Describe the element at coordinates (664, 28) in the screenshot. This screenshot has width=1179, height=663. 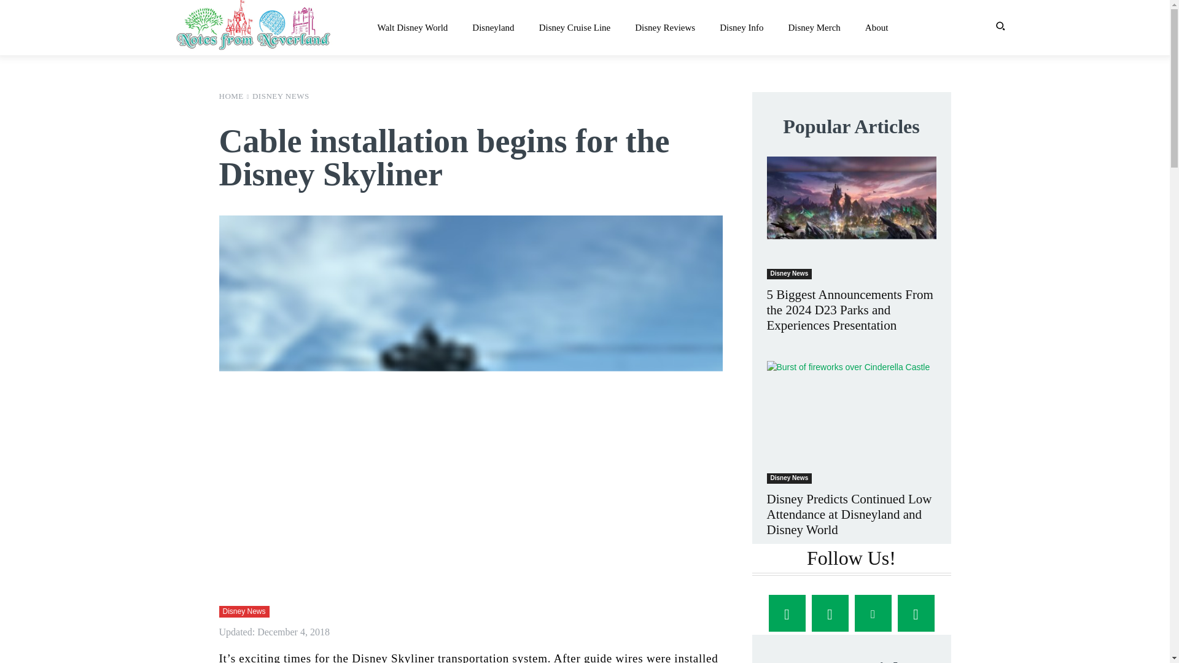
I see `Disney Reviews` at that location.